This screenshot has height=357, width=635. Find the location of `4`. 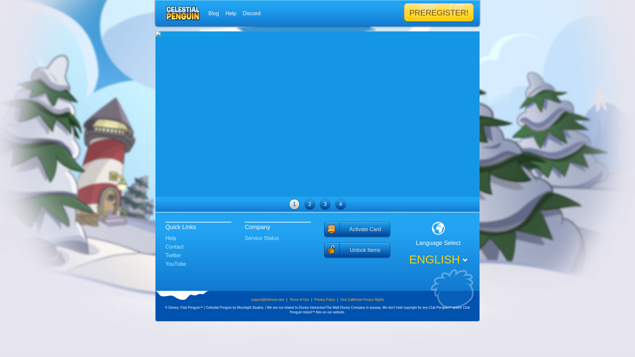

4 is located at coordinates (341, 204).